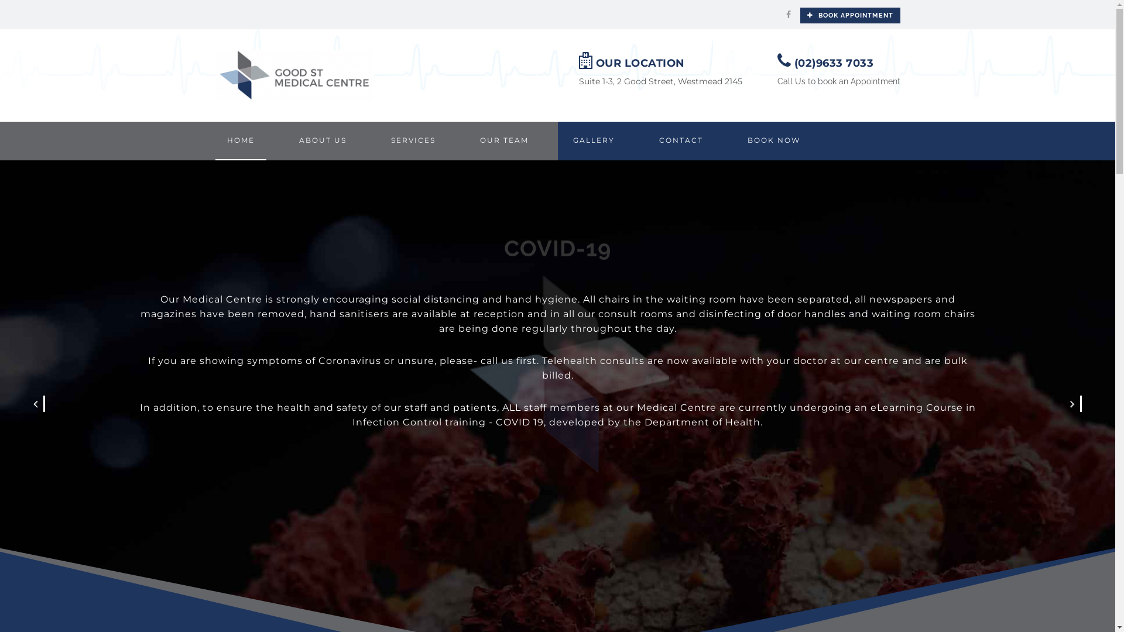 This screenshot has width=1124, height=632. What do you see at coordinates (505, 141) in the screenshot?
I see `OUR TEAM` at bounding box center [505, 141].